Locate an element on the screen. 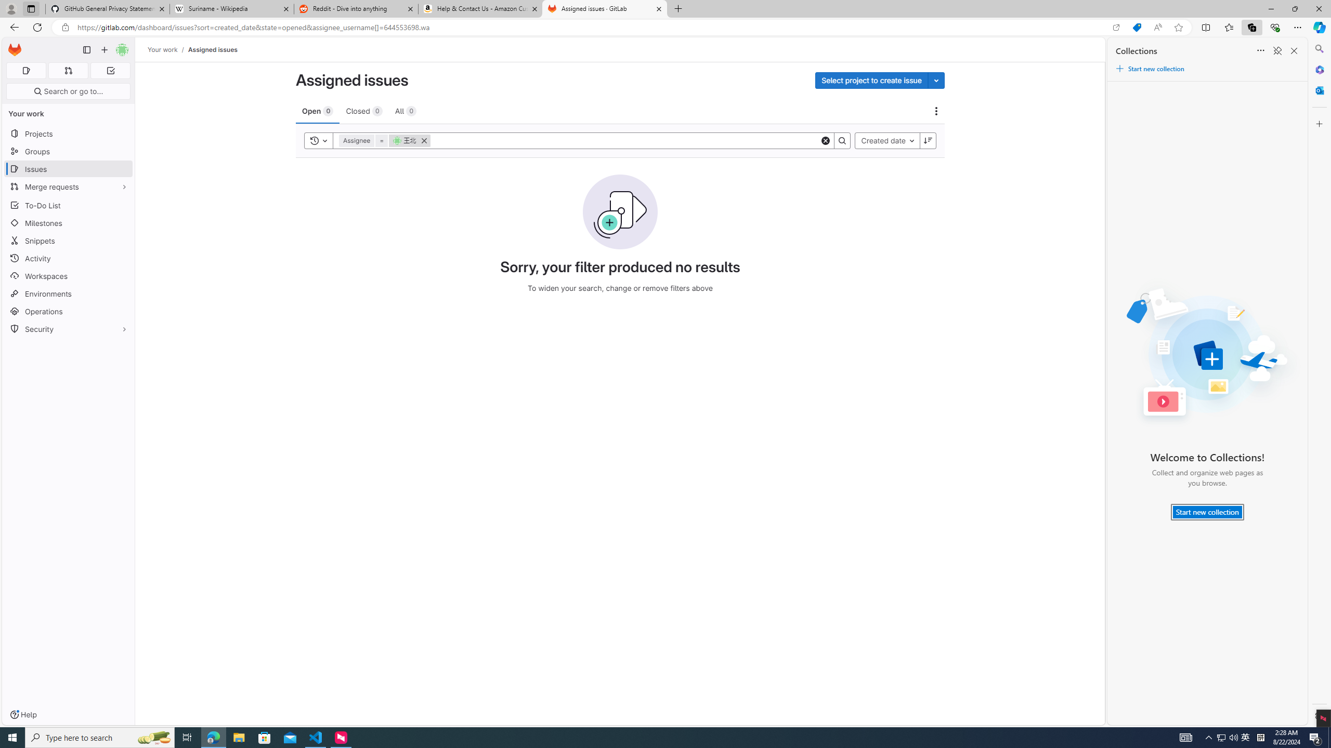 Image resolution: width=1331 pixels, height=748 pixels. Assigned issues 0 is located at coordinates (26, 71).